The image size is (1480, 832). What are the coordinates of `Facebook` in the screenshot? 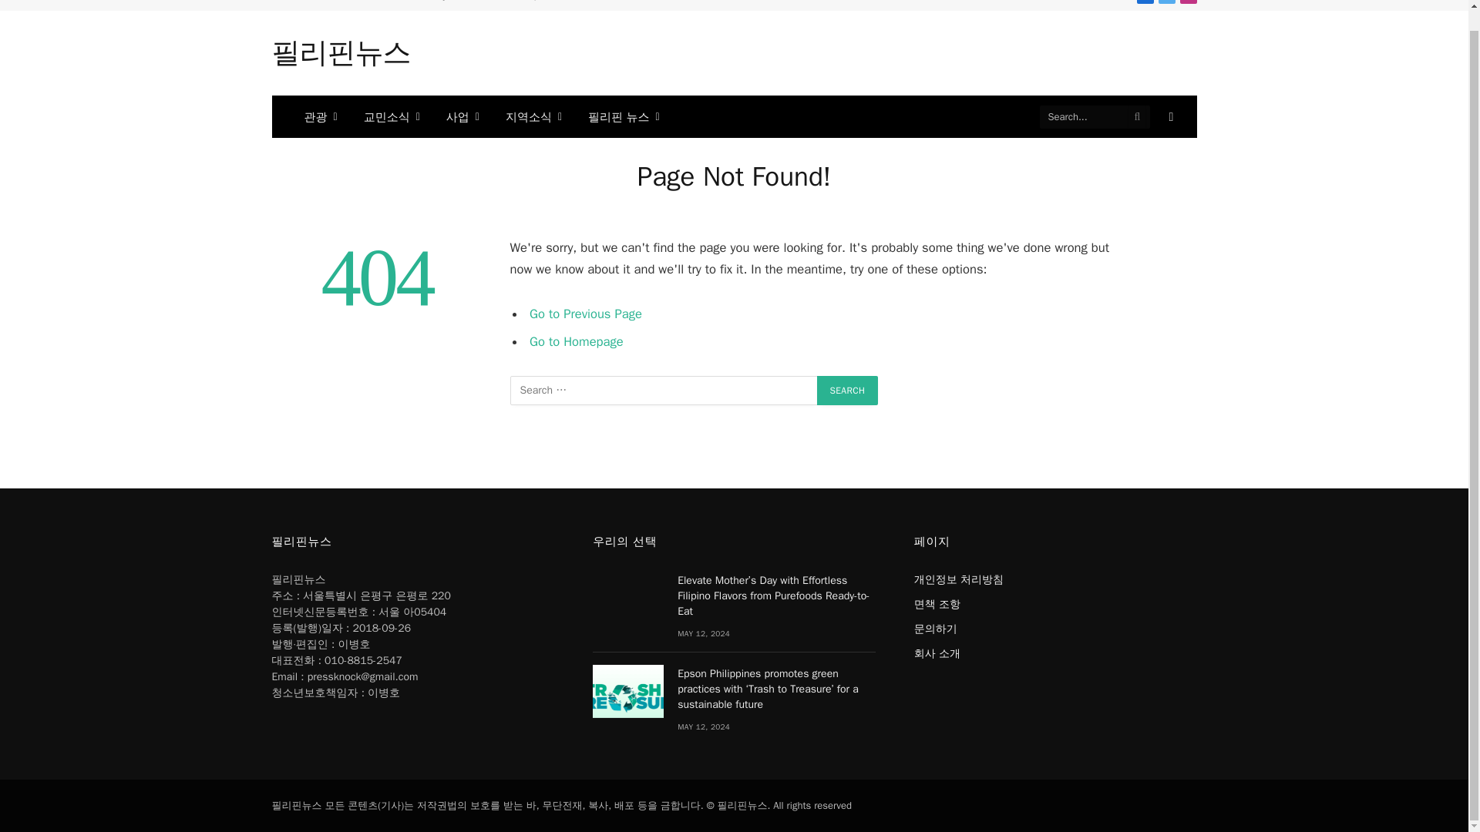 It's located at (1144, 2).